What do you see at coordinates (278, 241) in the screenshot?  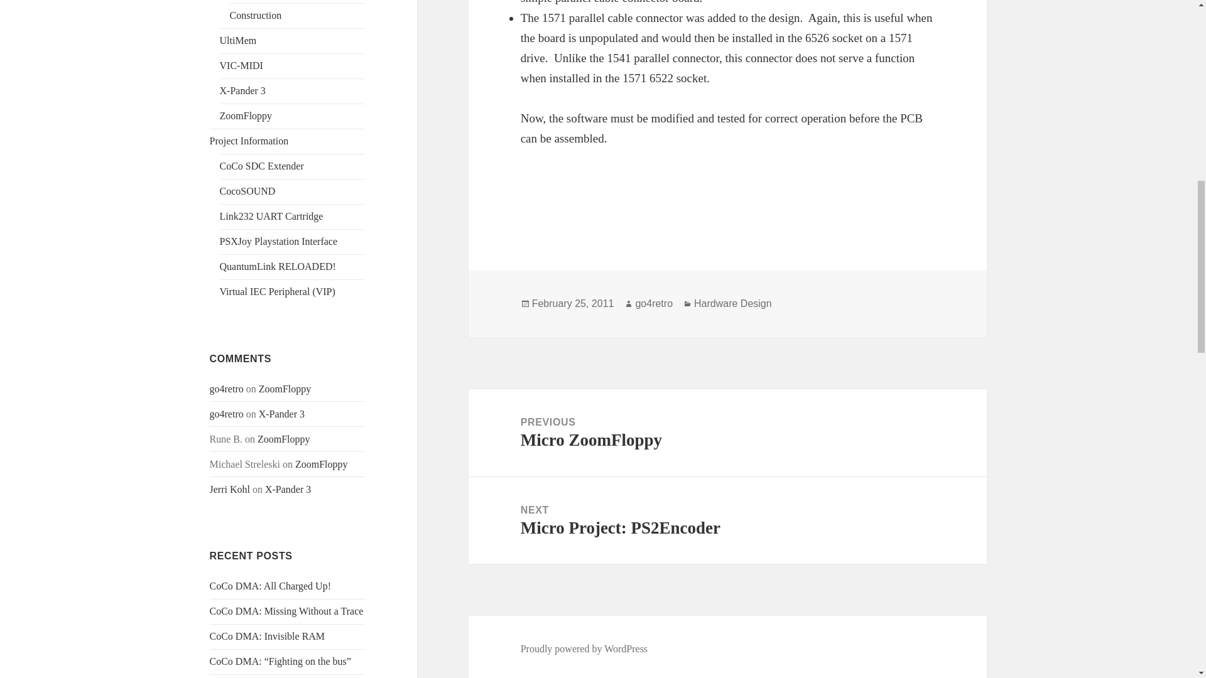 I see `PSXJoy Playstation Interface` at bounding box center [278, 241].